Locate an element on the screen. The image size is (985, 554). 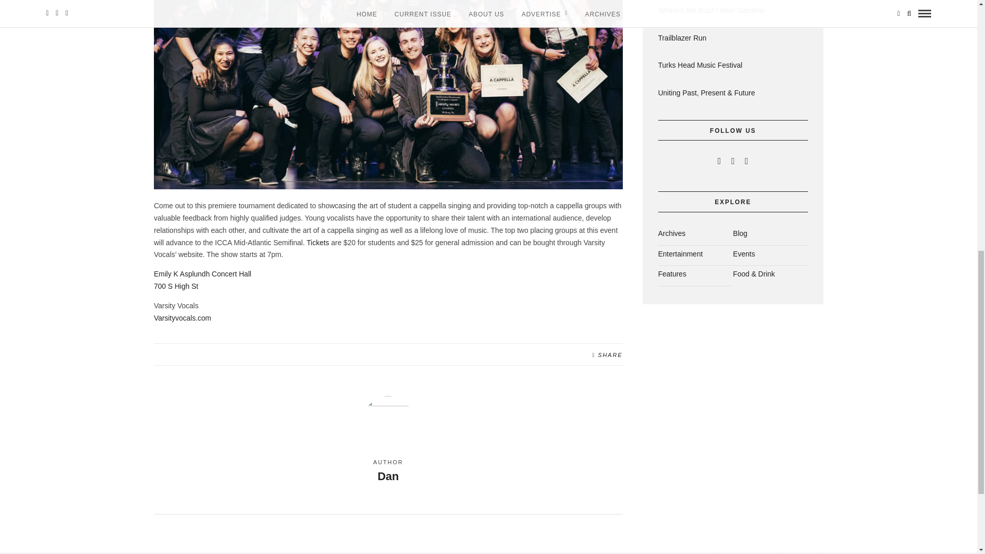
Instagram is located at coordinates (746, 161).